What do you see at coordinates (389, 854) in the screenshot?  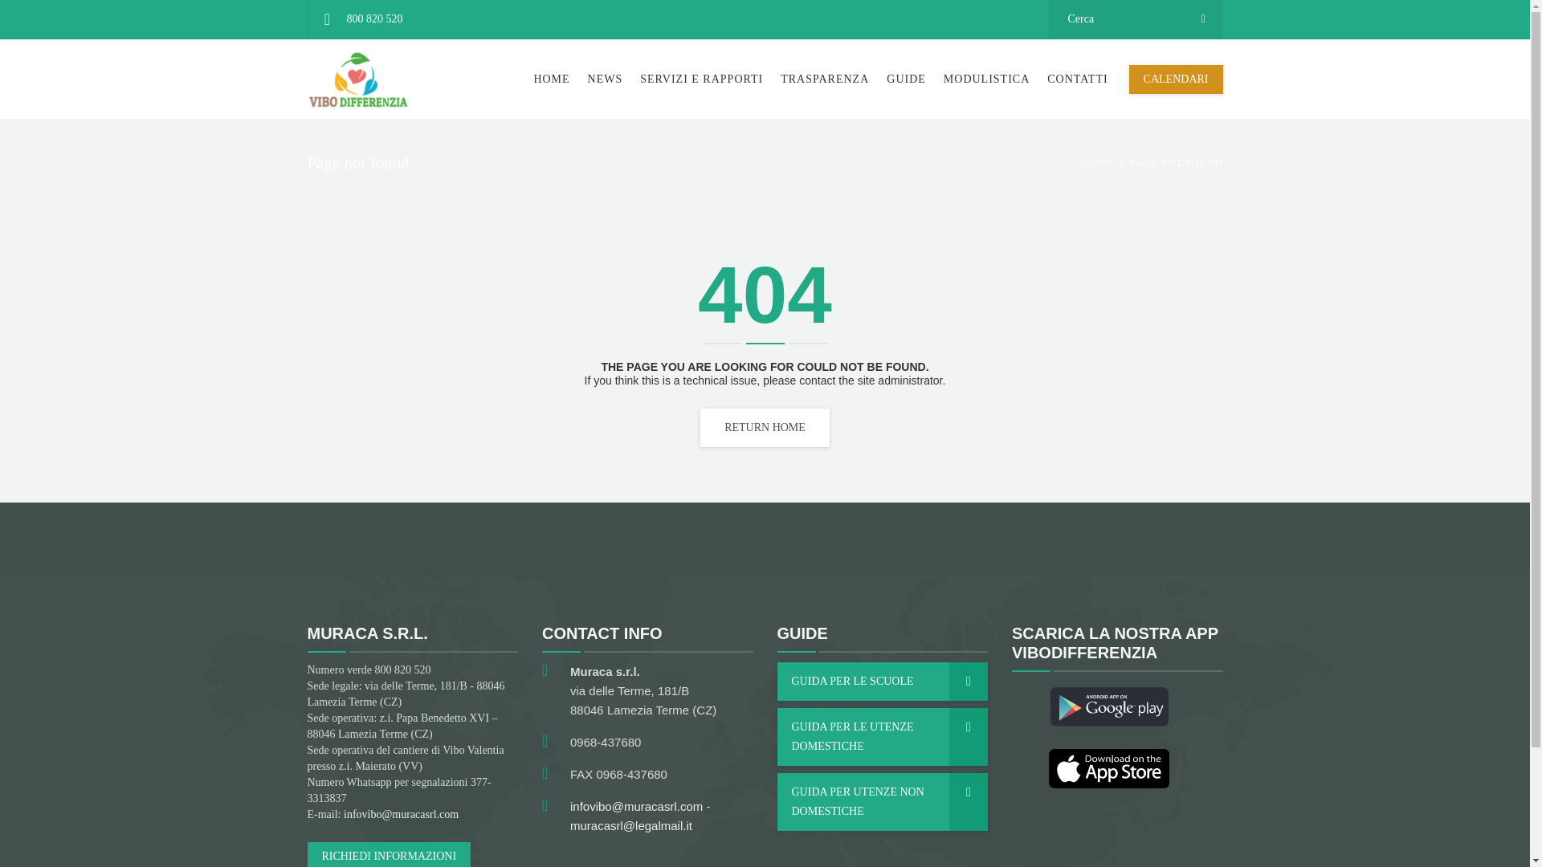 I see `RICHIEDI INFORMAZIONI` at bounding box center [389, 854].